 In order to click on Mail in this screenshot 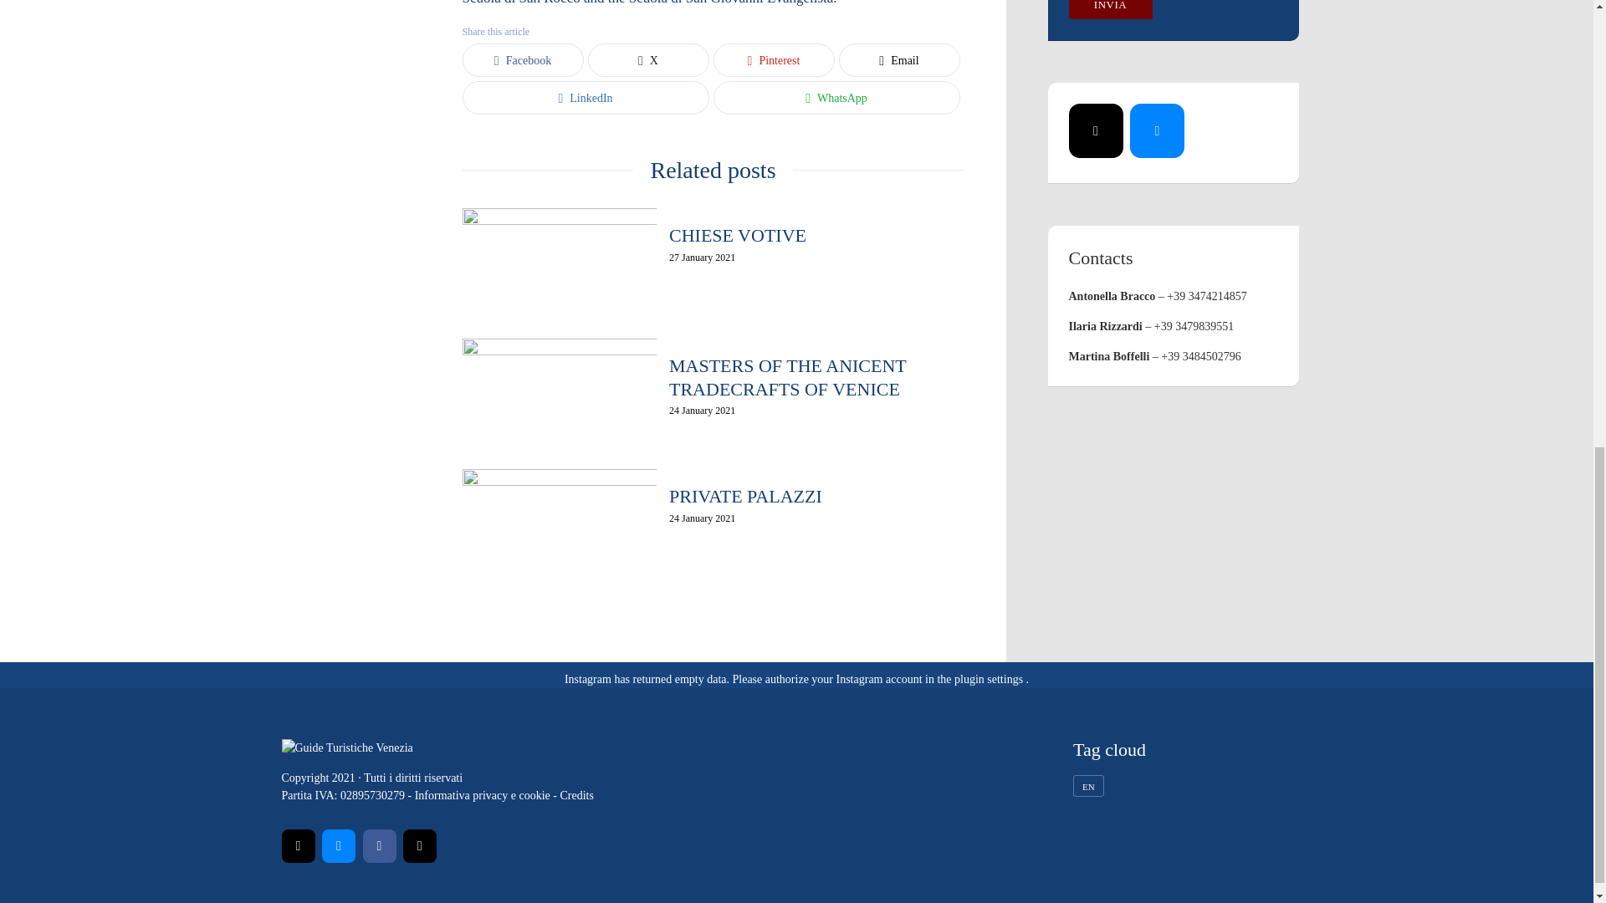, I will do `click(1096, 130)`.